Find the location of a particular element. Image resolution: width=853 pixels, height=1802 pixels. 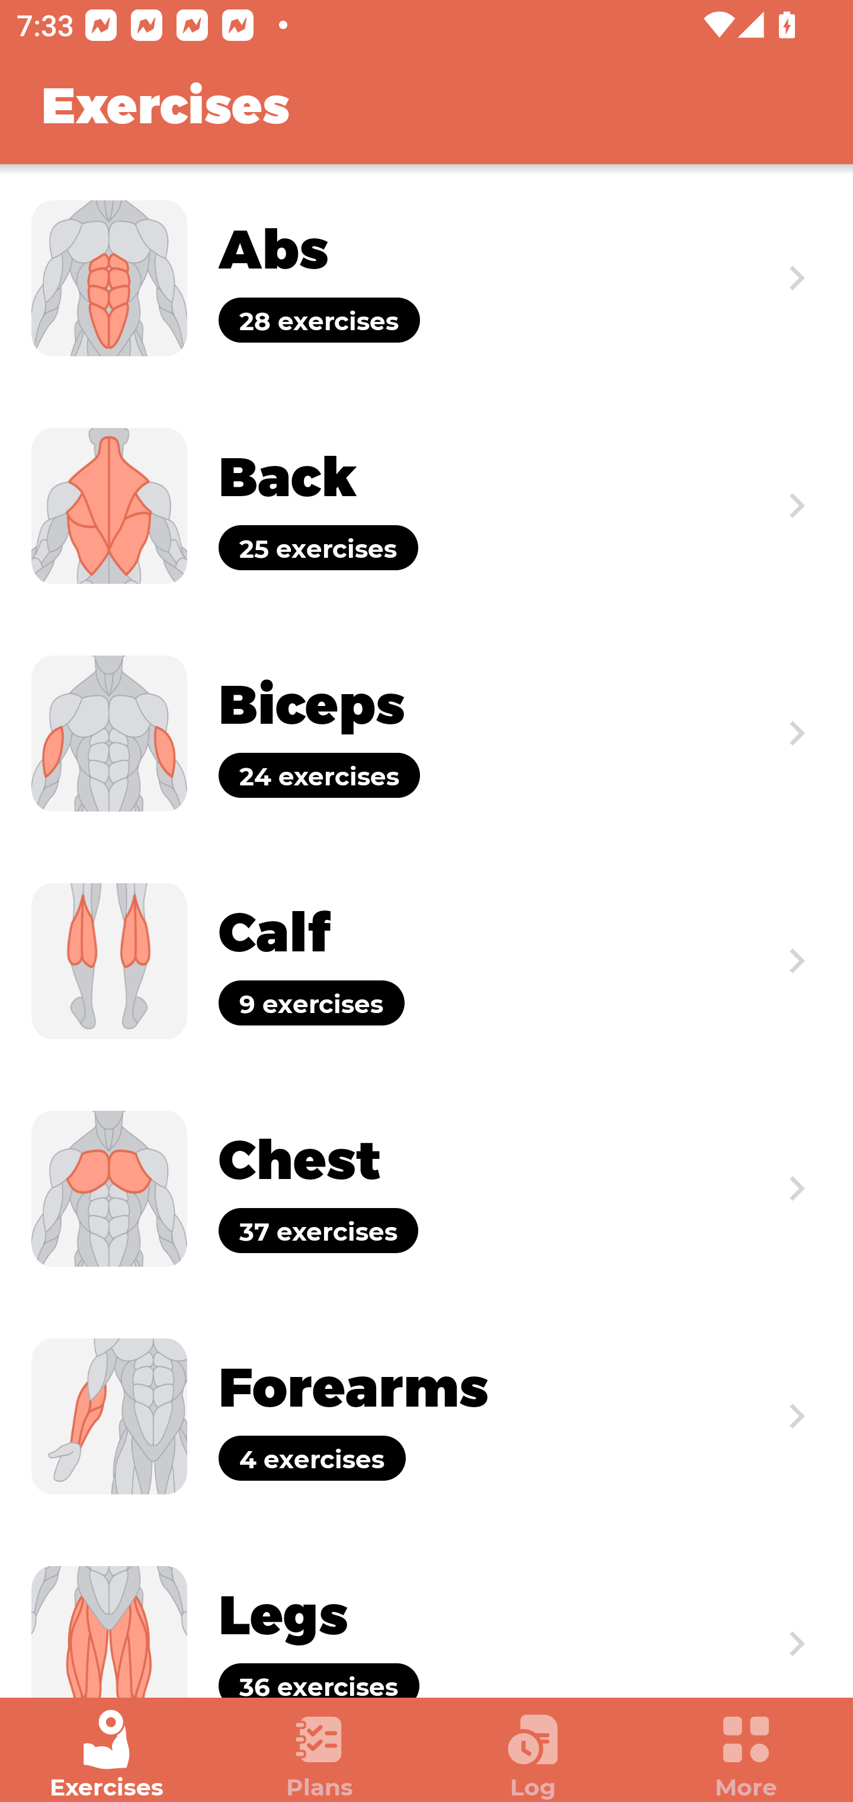

Exercise Biceps 24 exercises is located at coordinates (426, 733).